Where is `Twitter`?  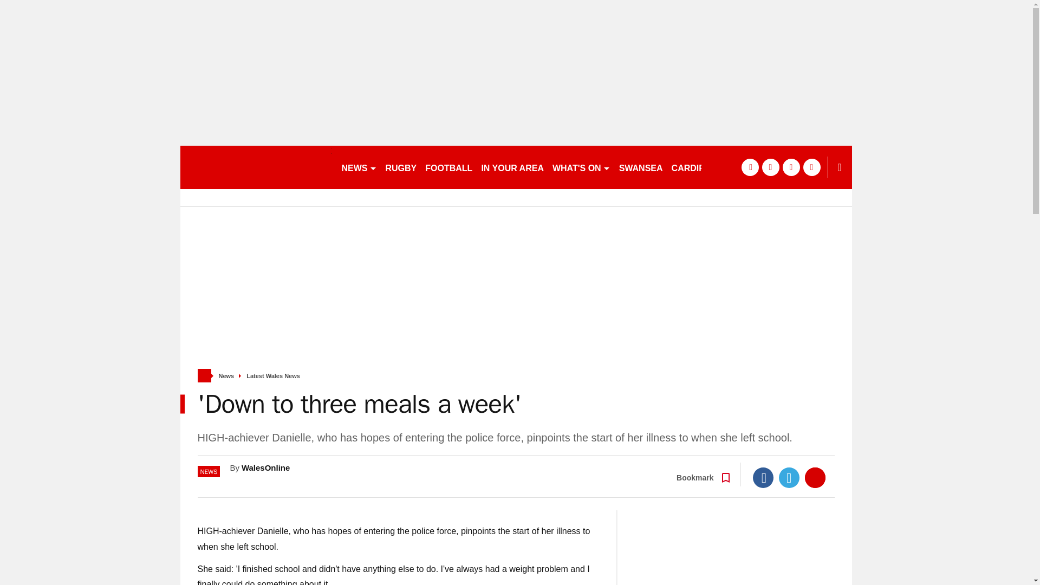 Twitter is located at coordinates (789, 477).